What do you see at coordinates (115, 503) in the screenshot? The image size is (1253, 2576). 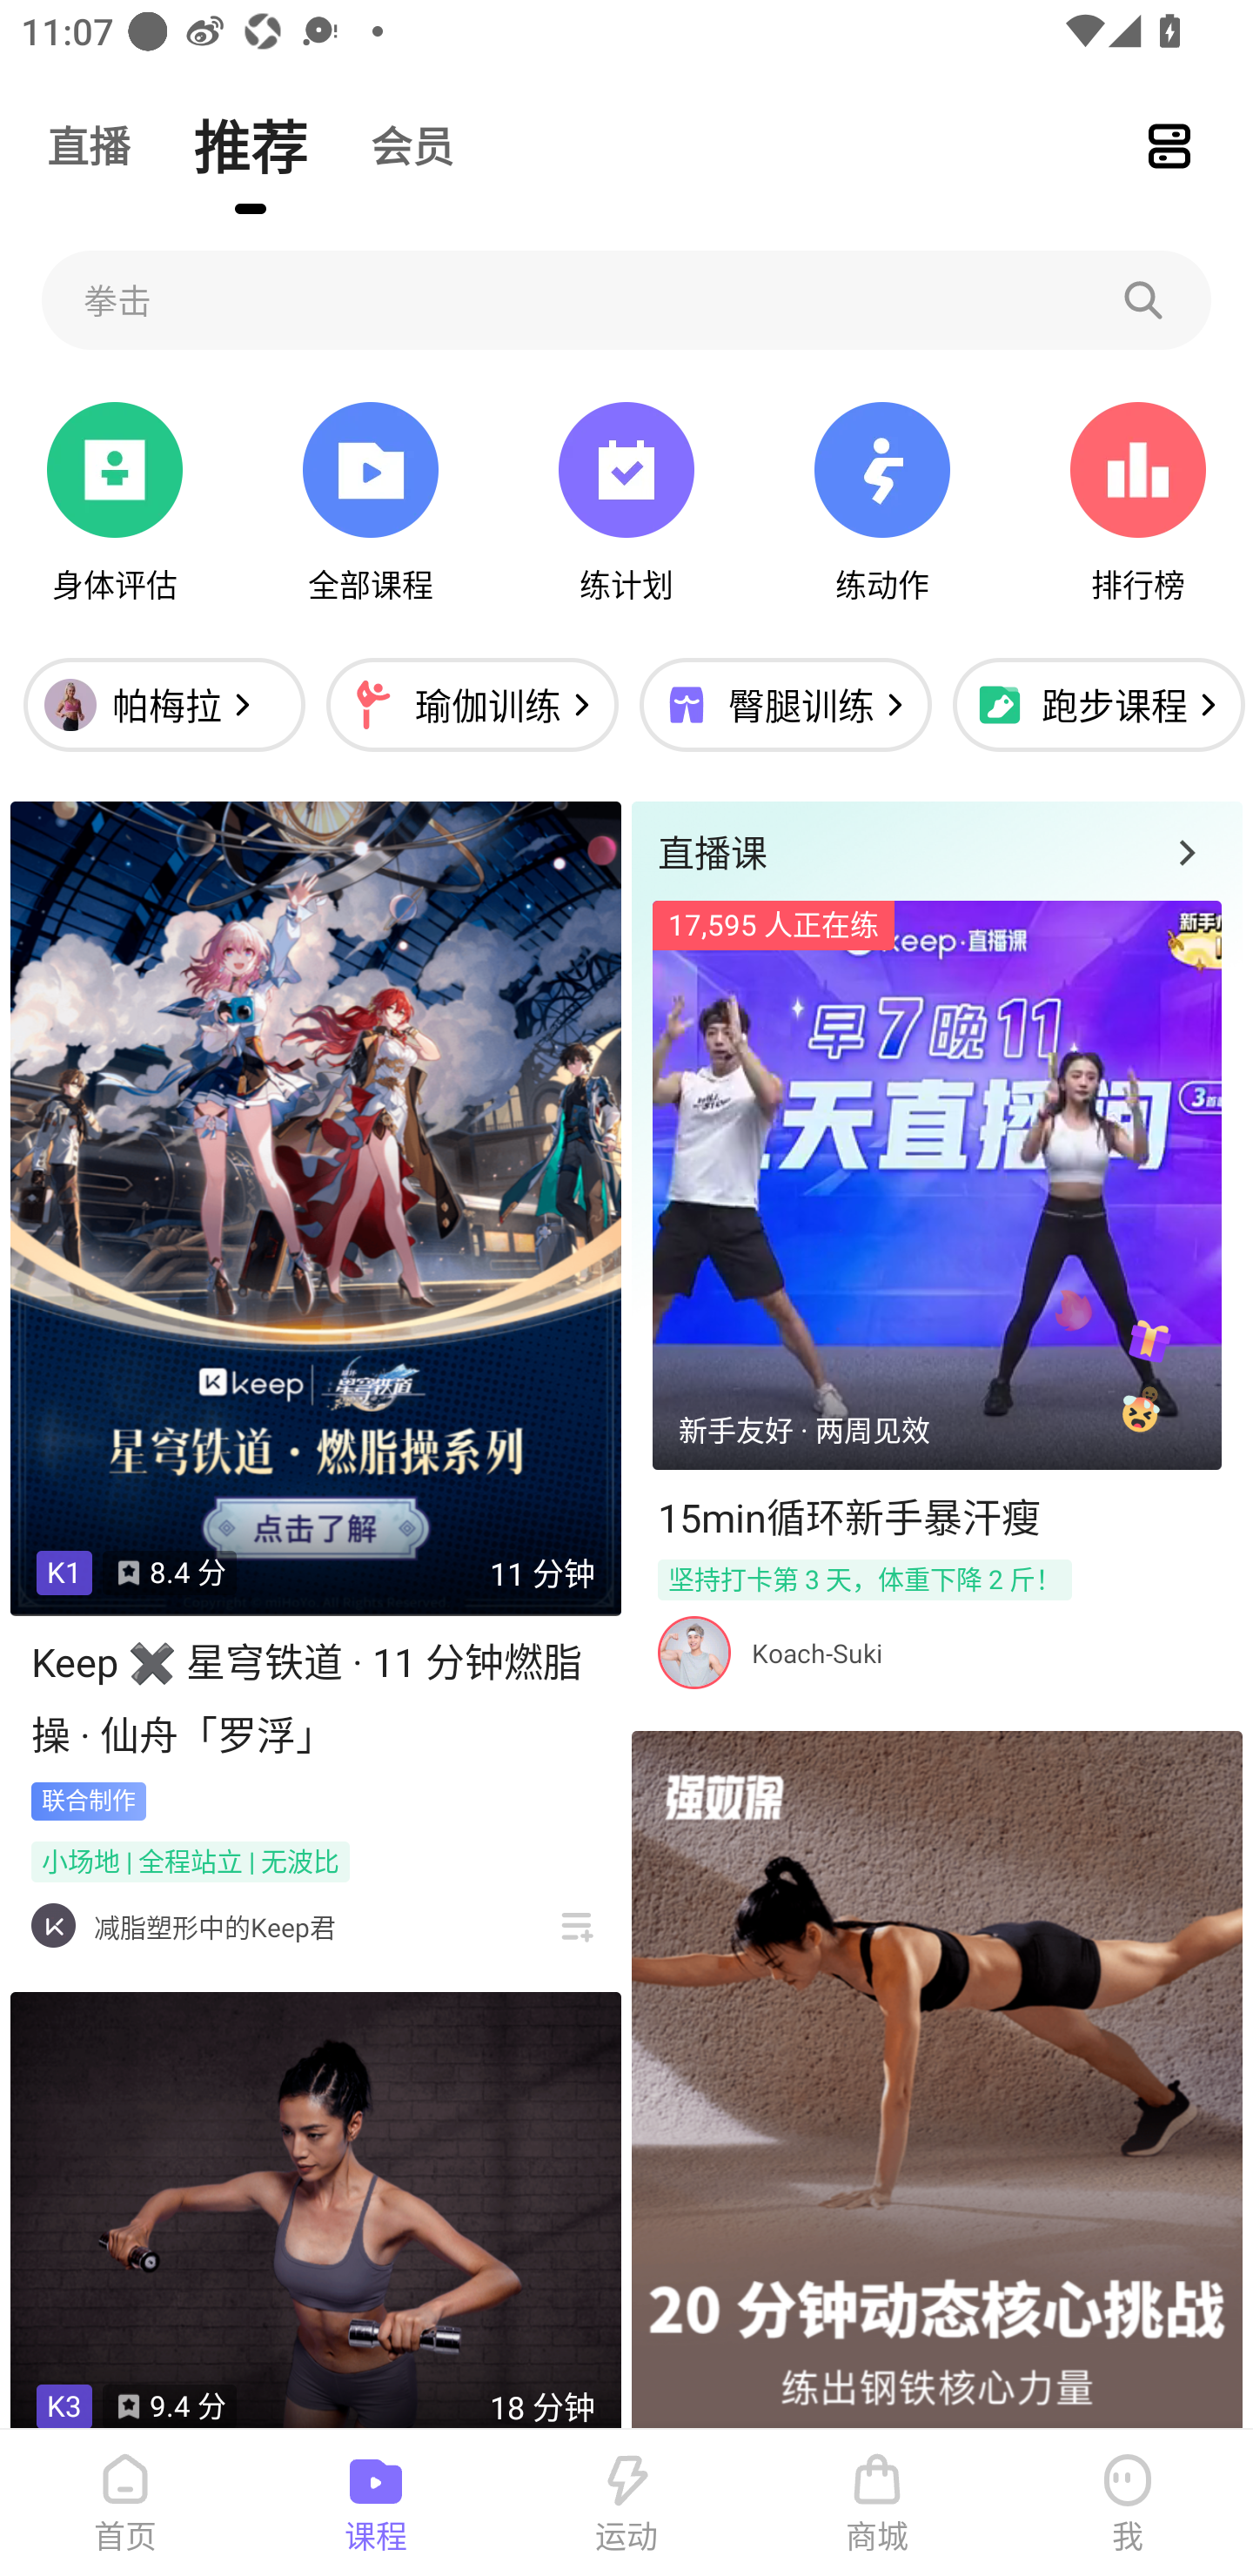 I see `身体评估` at bounding box center [115, 503].